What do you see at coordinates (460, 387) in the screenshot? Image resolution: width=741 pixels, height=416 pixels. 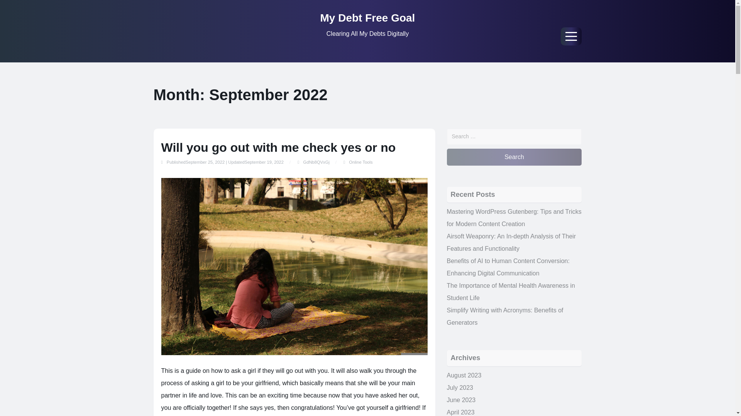 I see `July 2023` at bounding box center [460, 387].